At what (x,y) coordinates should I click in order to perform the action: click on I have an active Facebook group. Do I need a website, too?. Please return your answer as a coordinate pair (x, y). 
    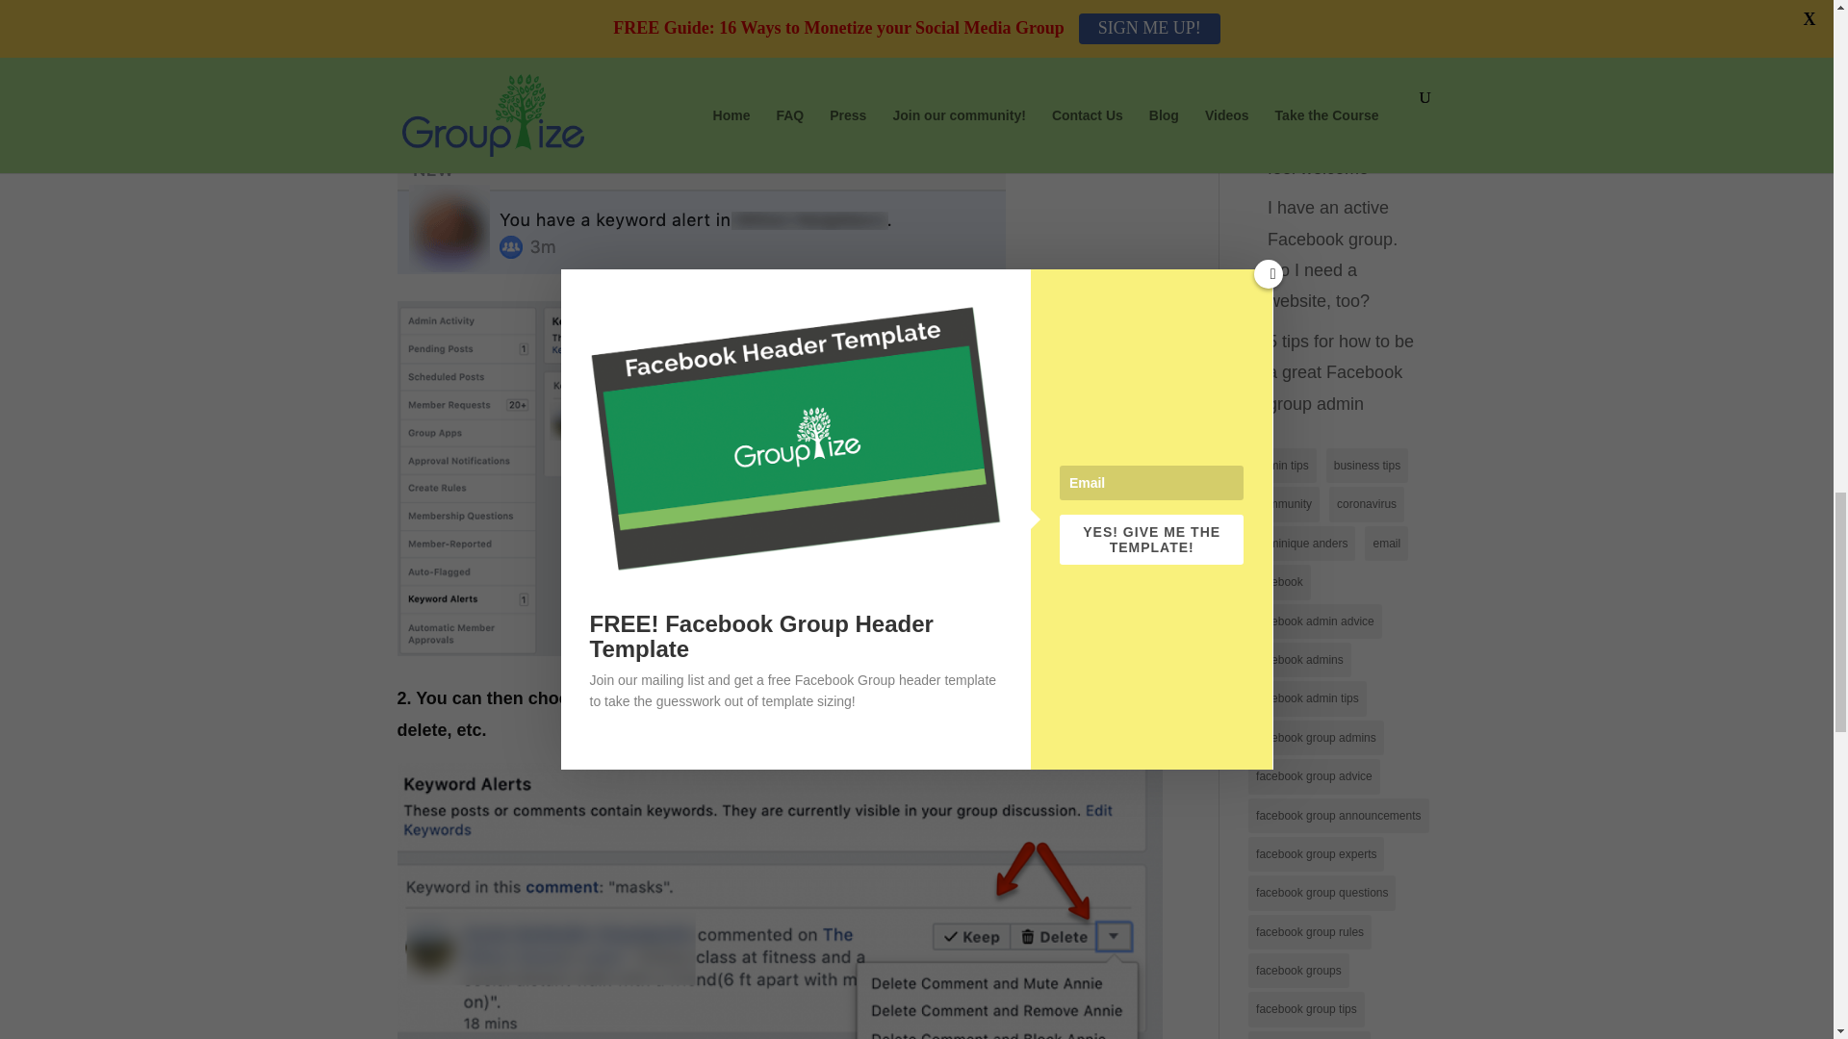
    Looking at the image, I should click on (1332, 254).